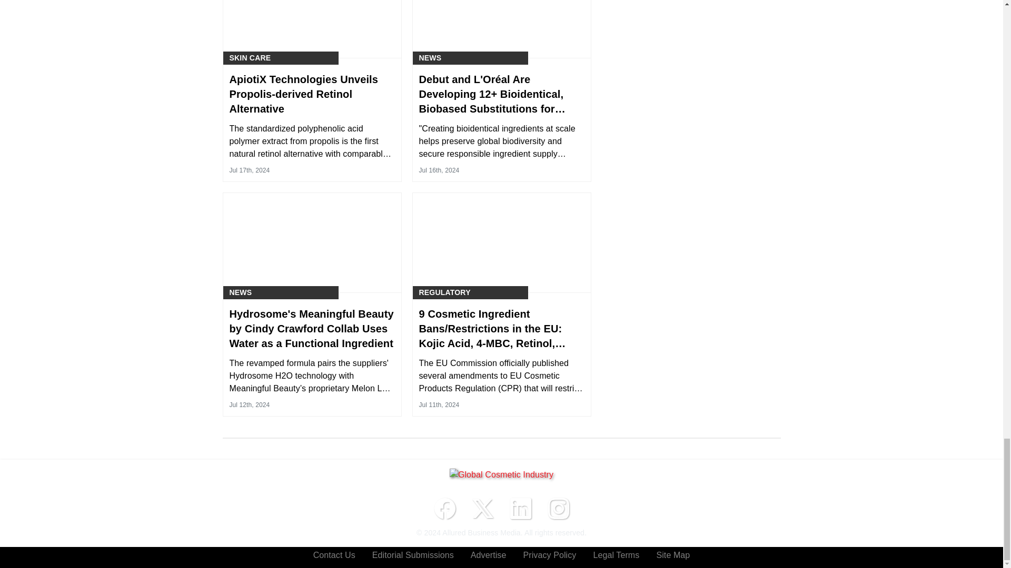 The height and width of the screenshot is (568, 1011). Describe the element at coordinates (482, 509) in the screenshot. I see `Twitter X icon` at that location.